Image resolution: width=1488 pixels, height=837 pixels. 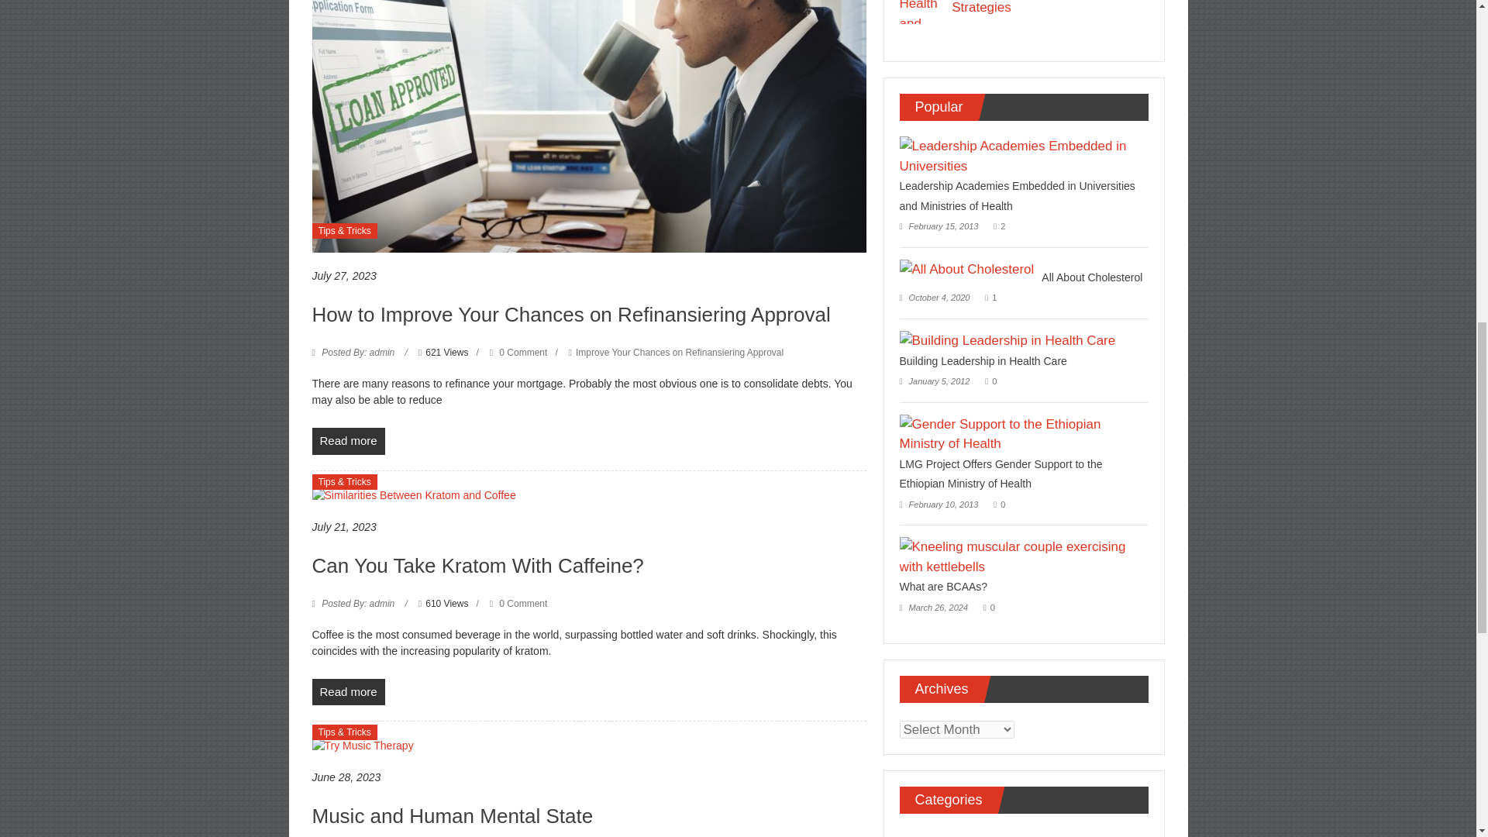 What do you see at coordinates (412, 494) in the screenshot?
I see `Can You Take Kratom With Caffeine?` at bounding box center [412, 494].